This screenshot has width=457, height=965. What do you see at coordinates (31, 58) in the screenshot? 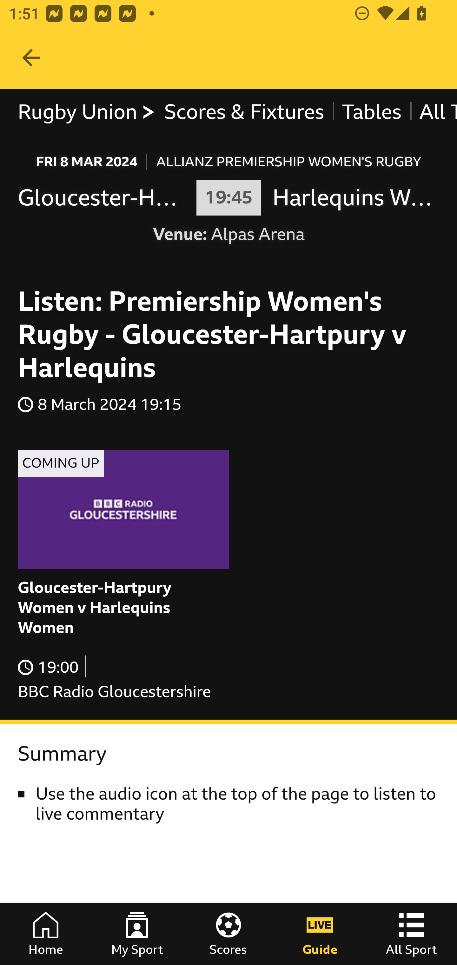
I see `Navigate up` at bounding box center [31, 58].